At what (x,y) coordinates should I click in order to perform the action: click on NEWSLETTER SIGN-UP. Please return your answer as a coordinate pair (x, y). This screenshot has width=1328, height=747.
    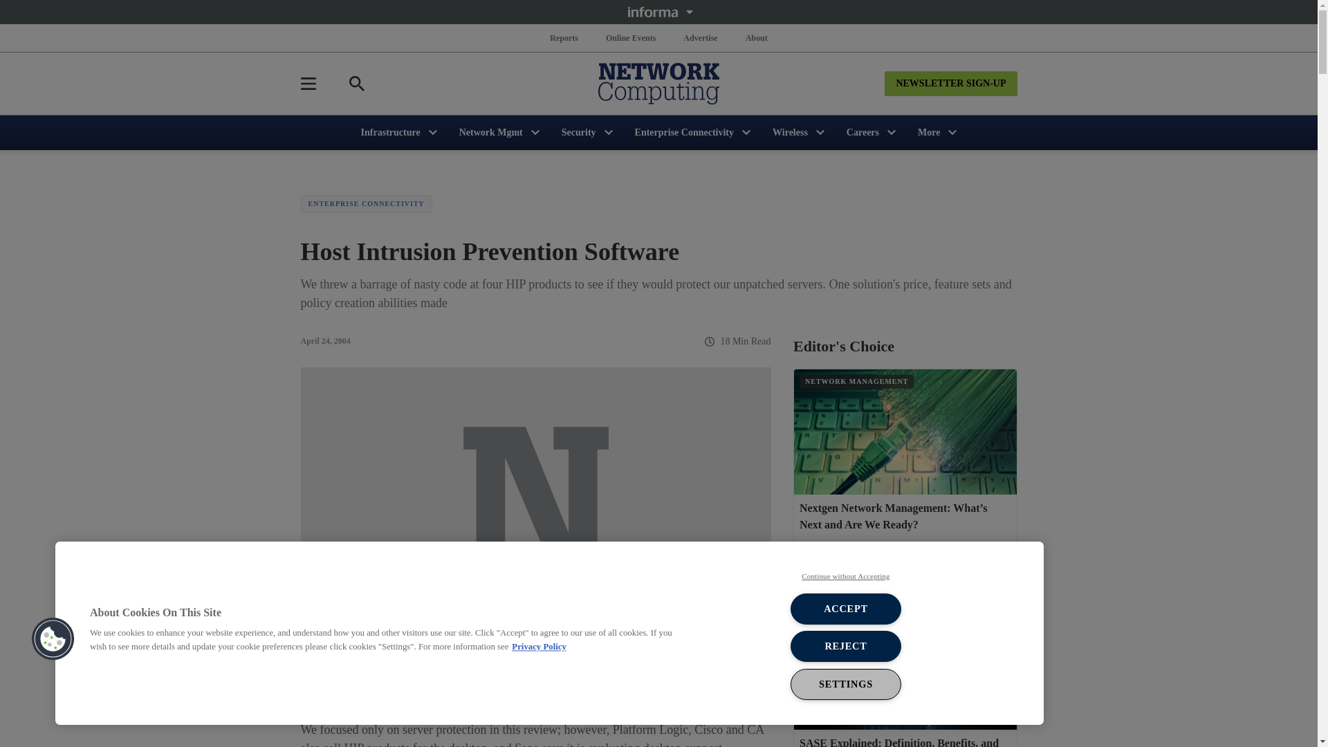
    Looking at the image, I should click on (950, 83).